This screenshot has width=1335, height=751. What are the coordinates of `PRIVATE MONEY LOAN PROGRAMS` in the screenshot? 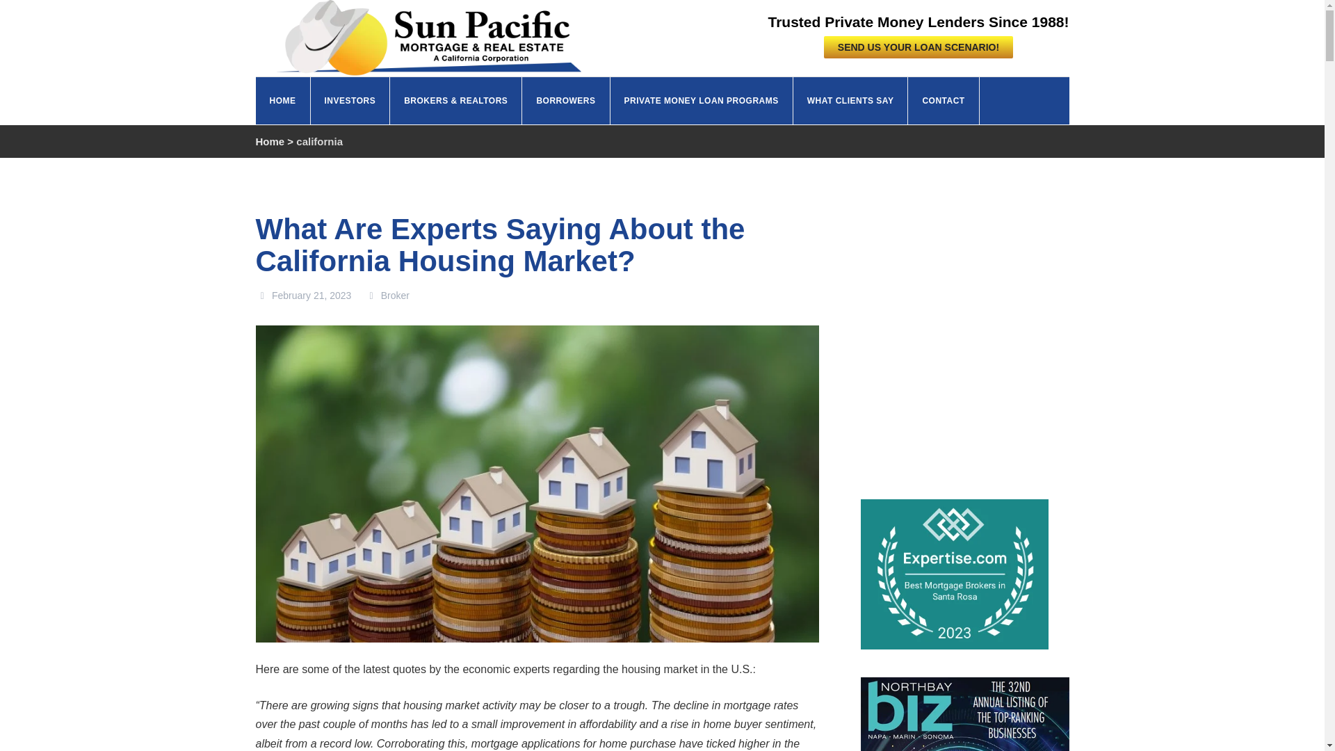 It's located at (701, 101).